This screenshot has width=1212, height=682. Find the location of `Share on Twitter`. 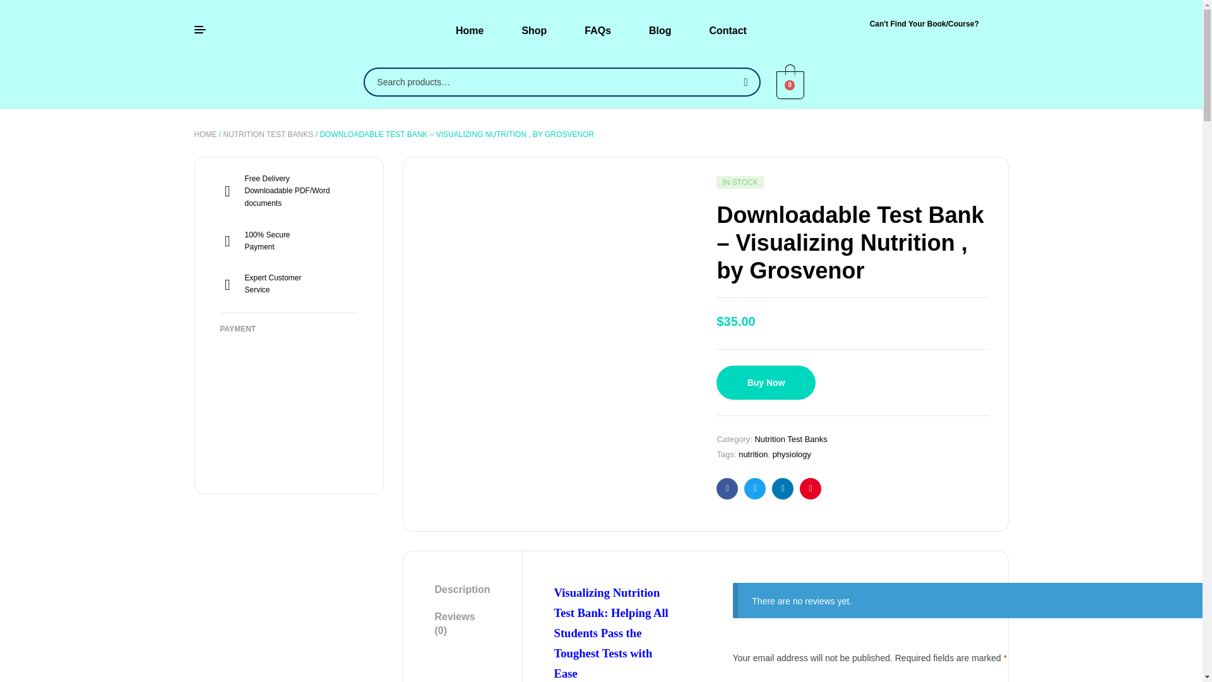

Share on Twitter is located at coordinates (755, 489).